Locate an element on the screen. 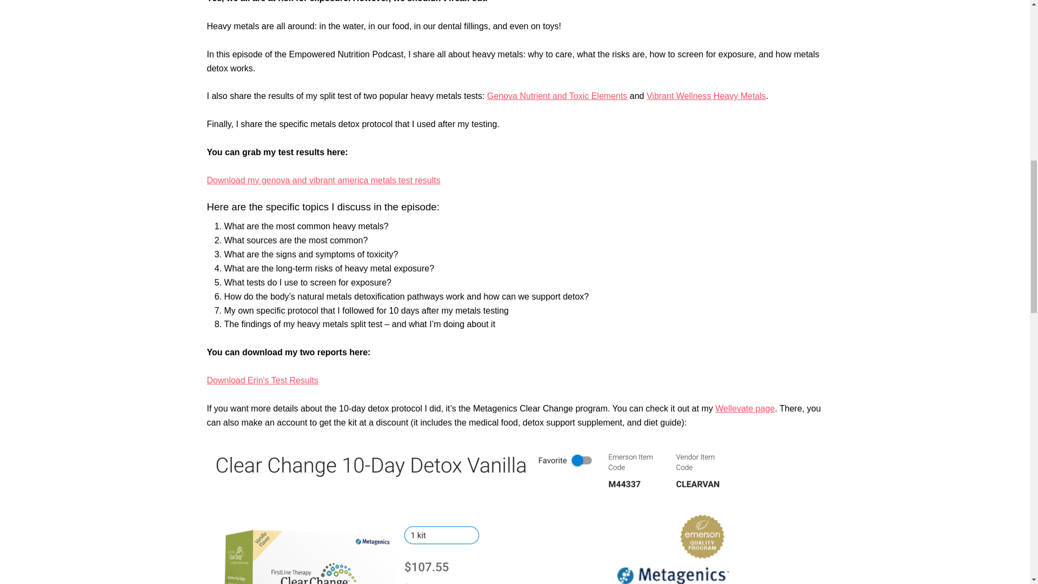 The image size is (1038, 584). Genova Nutrient and Toxic Elements is located at coordinates (557, 95).